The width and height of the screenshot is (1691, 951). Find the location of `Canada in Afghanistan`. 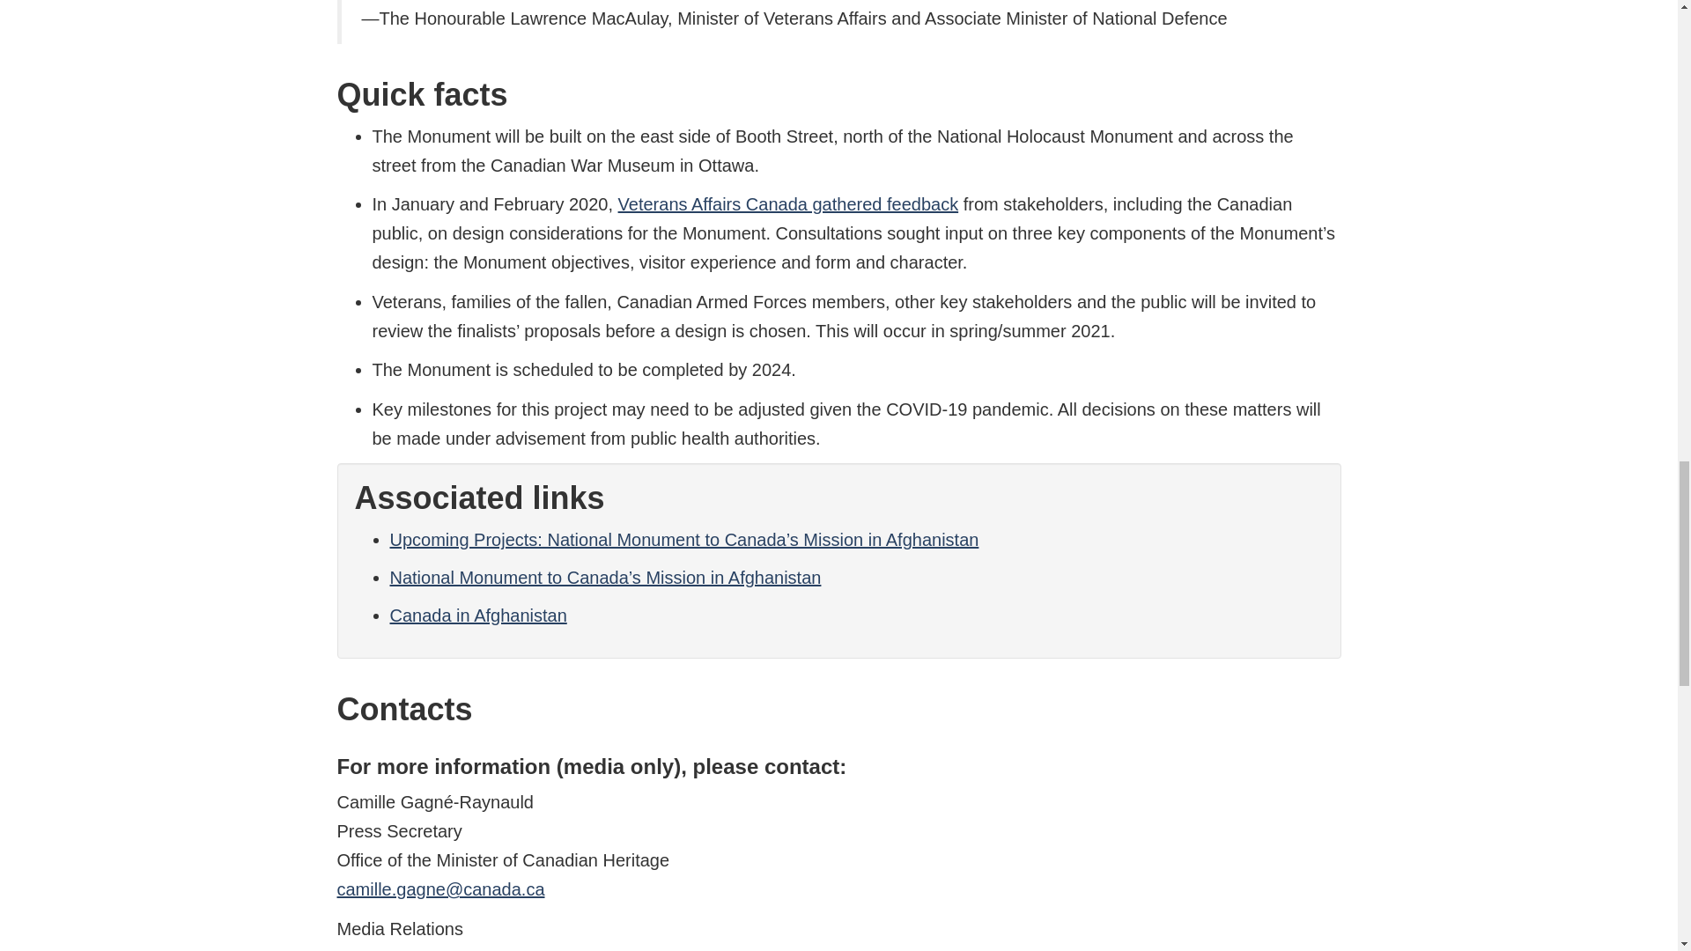

Canada in Afghanistan is located at coordinates (477, 615).